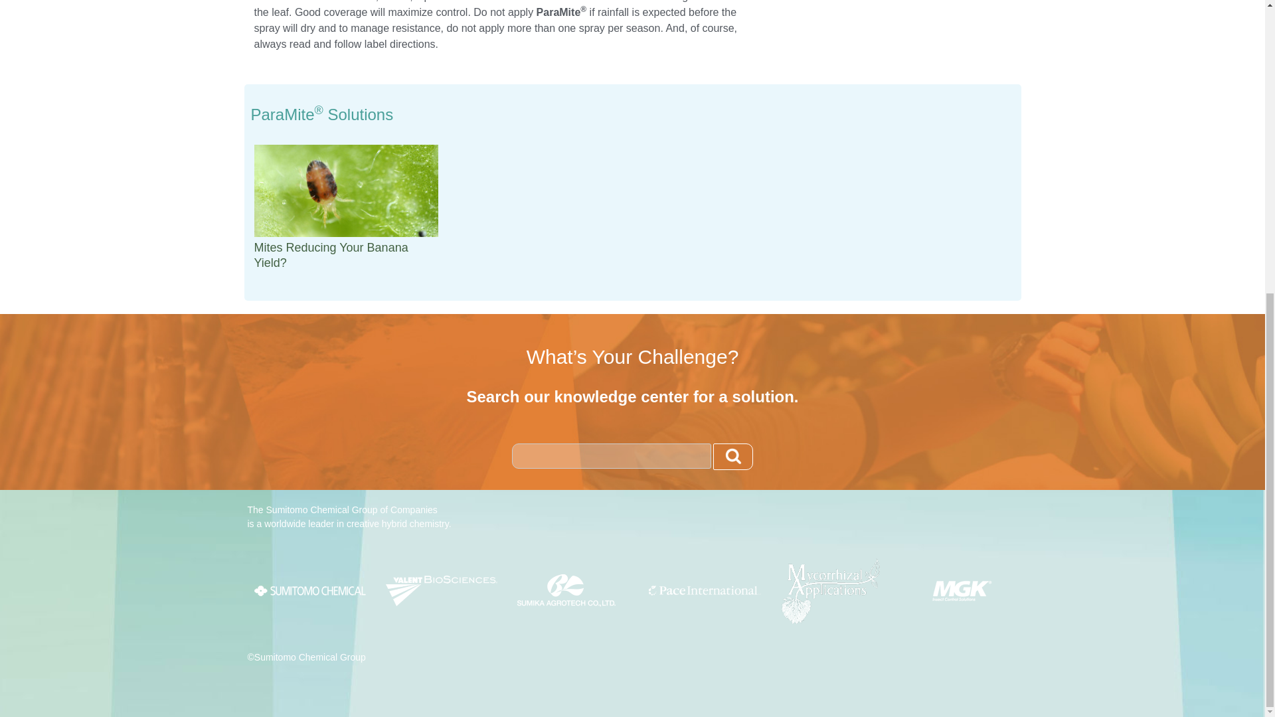 The image size is (1275, 717). Describe the element at coordinates (704, 591) in the screenshot. I see `pace` at that location.